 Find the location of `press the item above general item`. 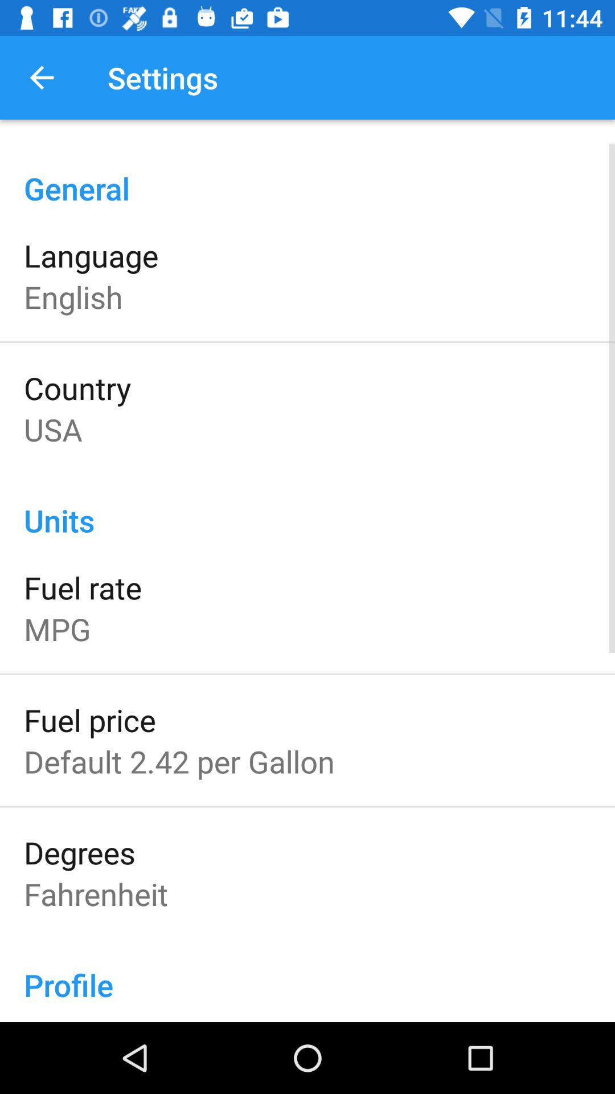

press the item above general item is located at coordinates (42, 77).